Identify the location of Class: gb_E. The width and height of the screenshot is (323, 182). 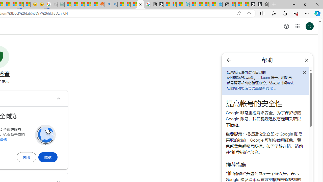
(297, 26).